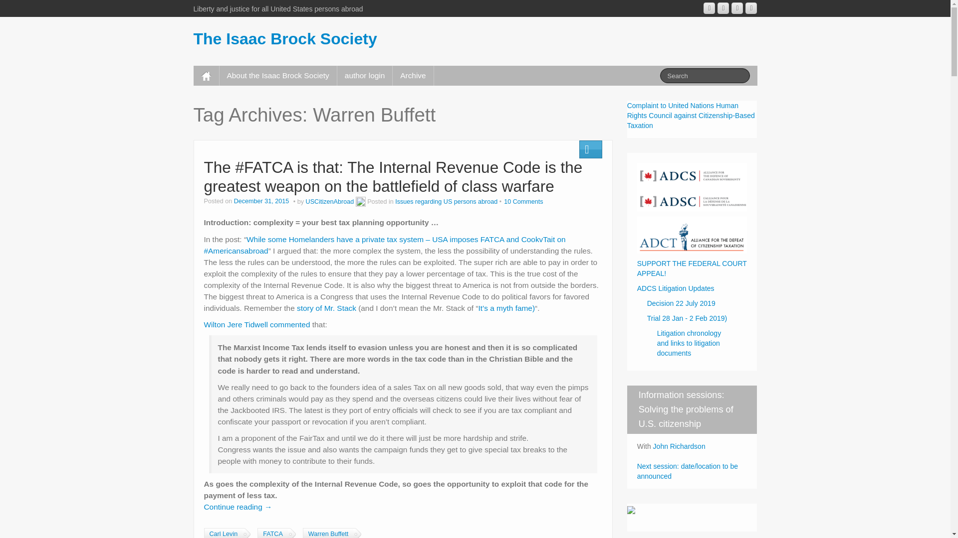  I want to click on The Isaac Brock Society Twitter, so click(750, 8).